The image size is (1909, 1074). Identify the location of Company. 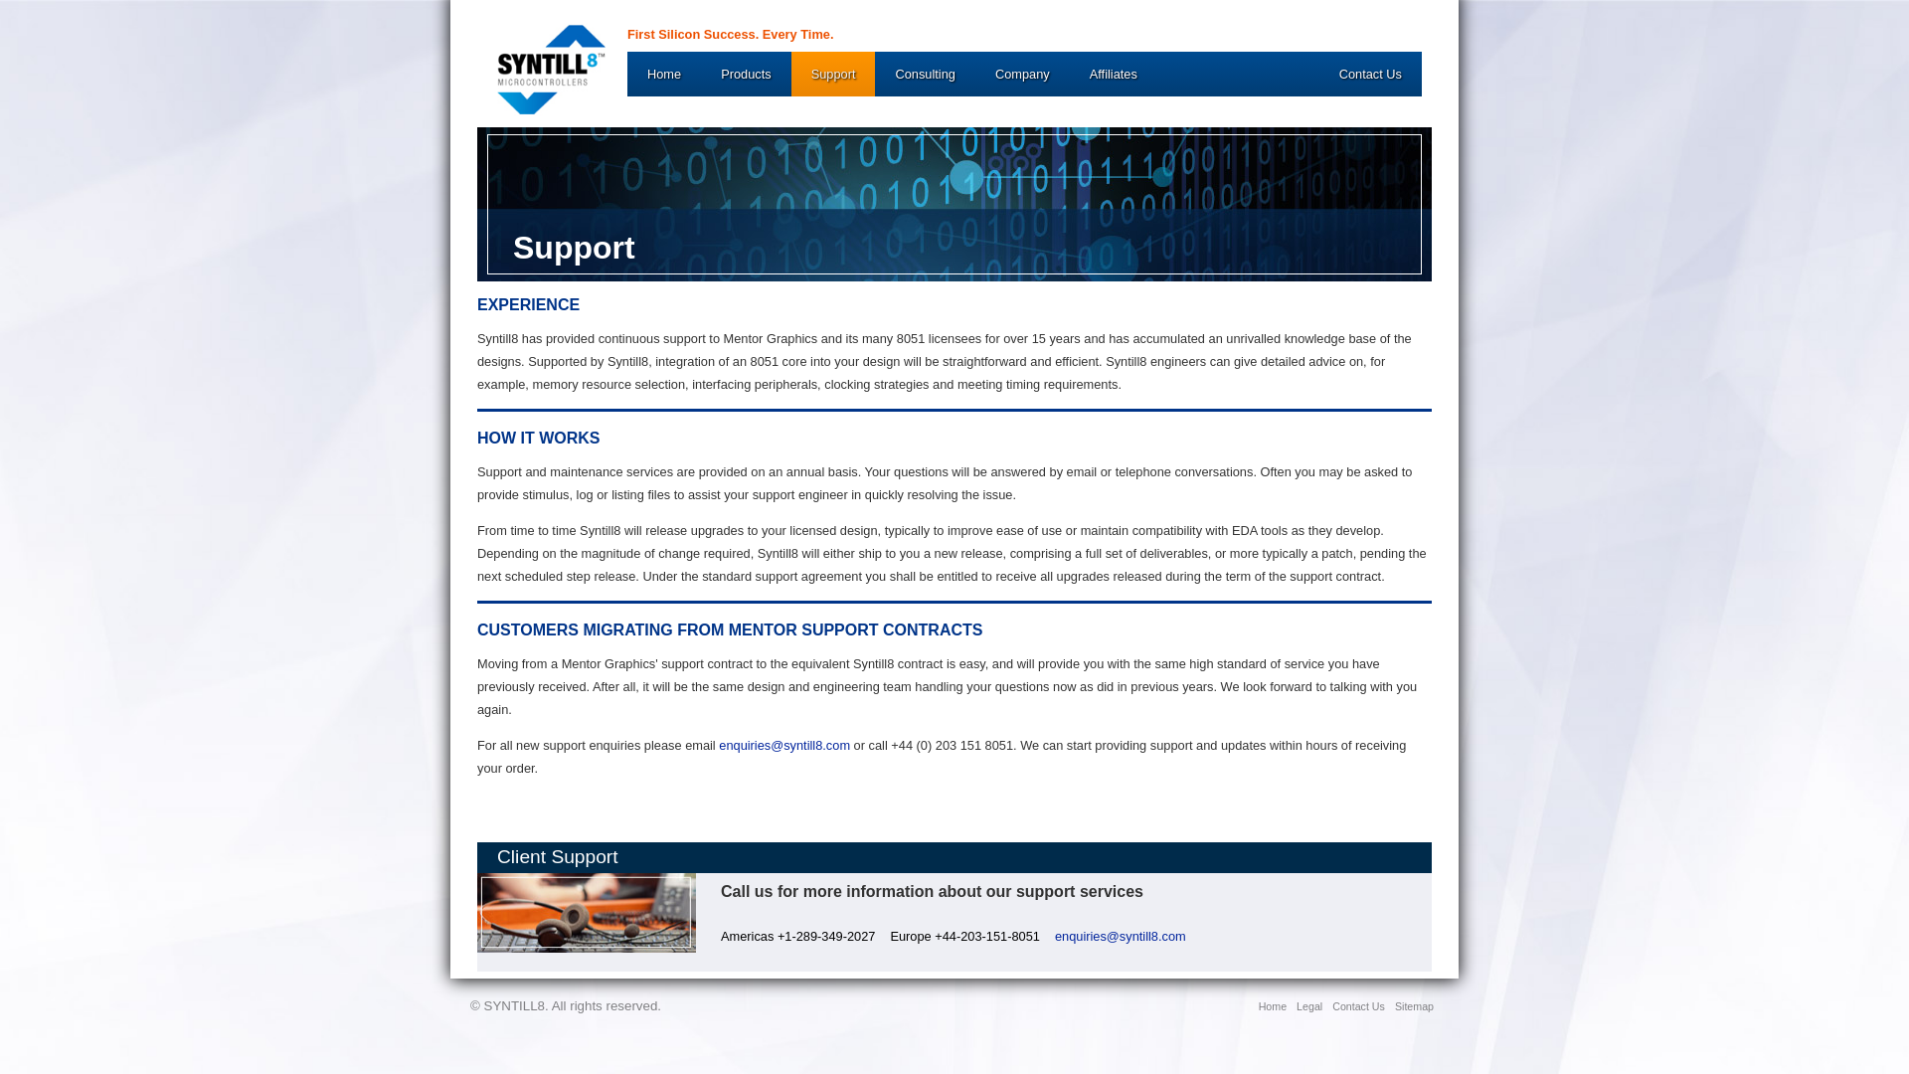
(1022, 74).